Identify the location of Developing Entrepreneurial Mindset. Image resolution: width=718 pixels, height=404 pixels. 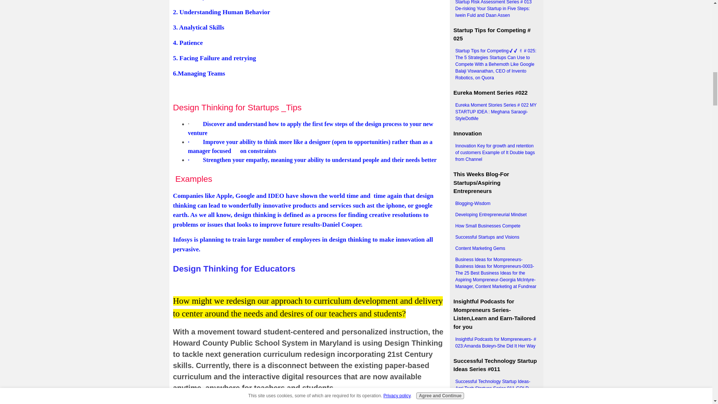
(496, 215).